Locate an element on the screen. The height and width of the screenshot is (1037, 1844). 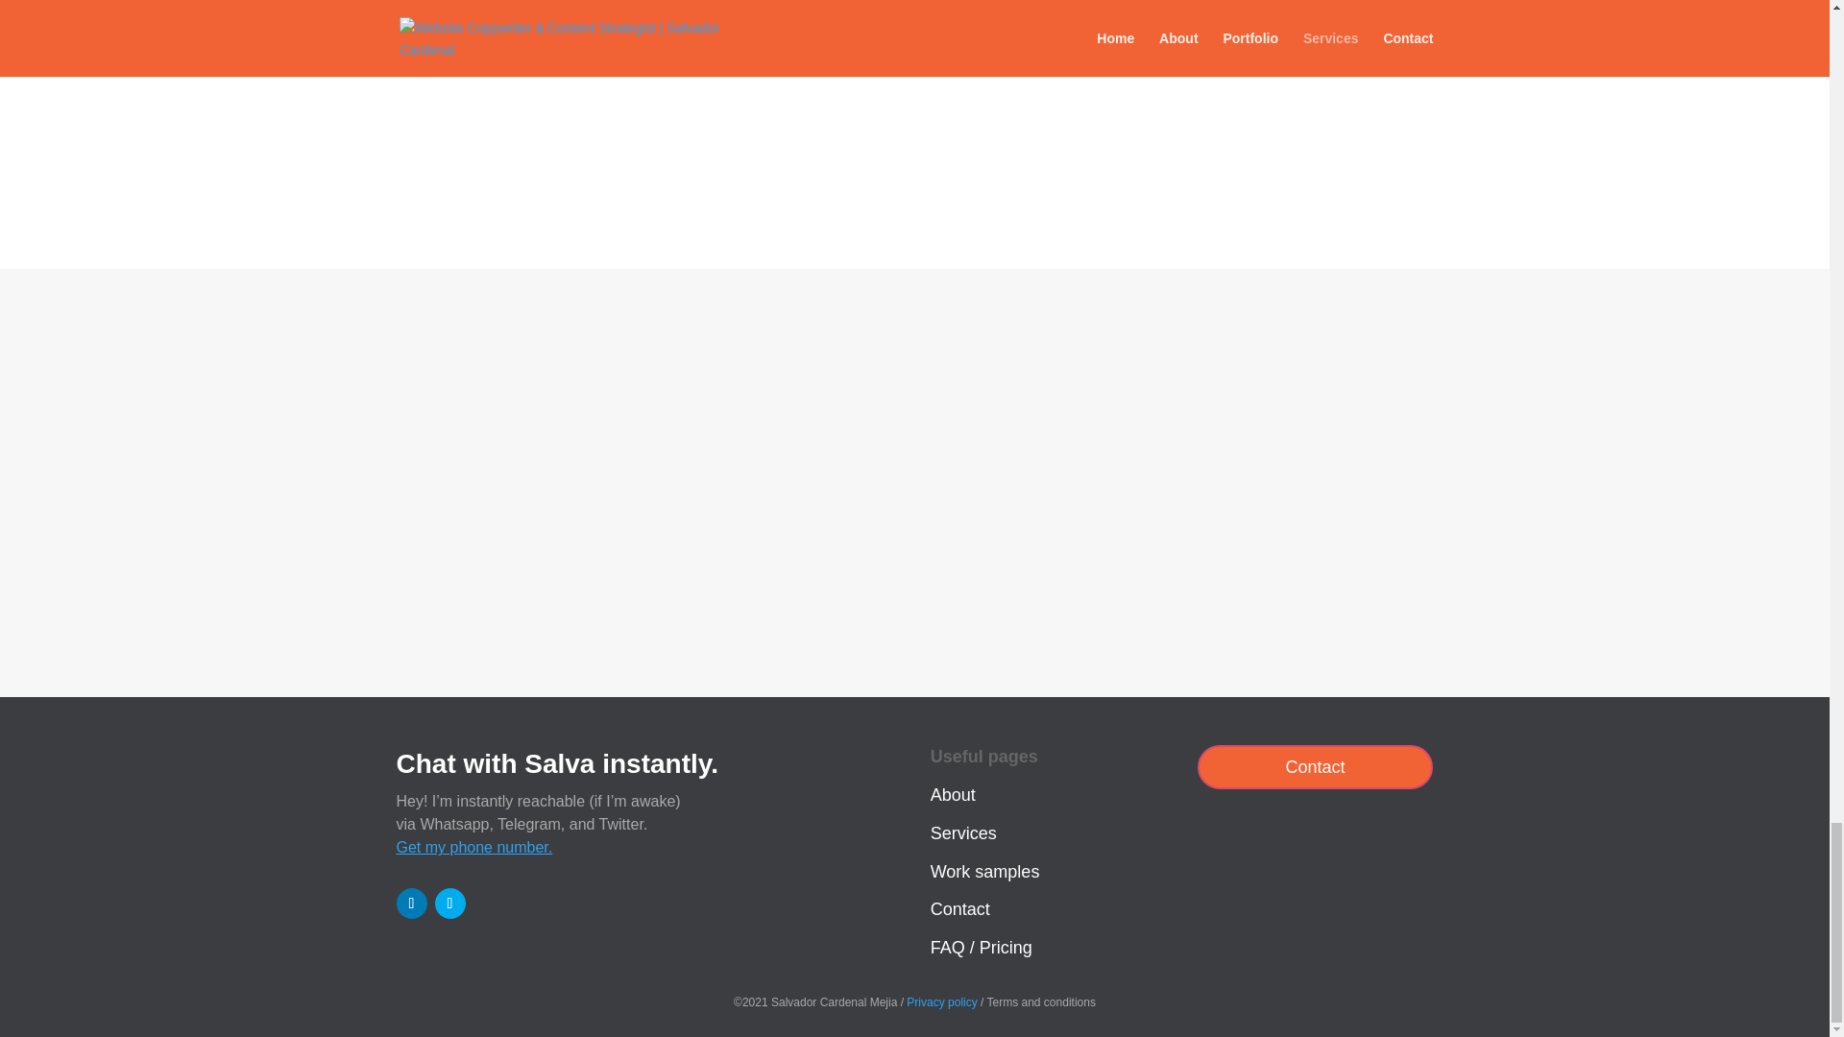
Follow on LinkedIn is located at coordinates (411, 903).